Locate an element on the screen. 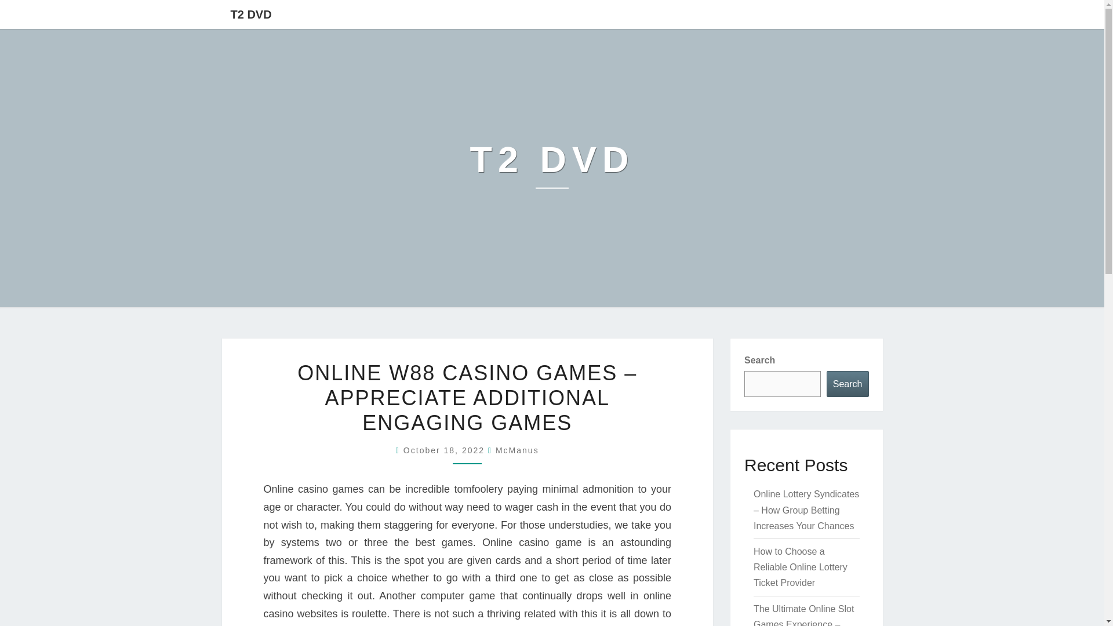 The height and width of the screenshot is (626, 1113). T2 DVD is located at coordinates (250, 14).